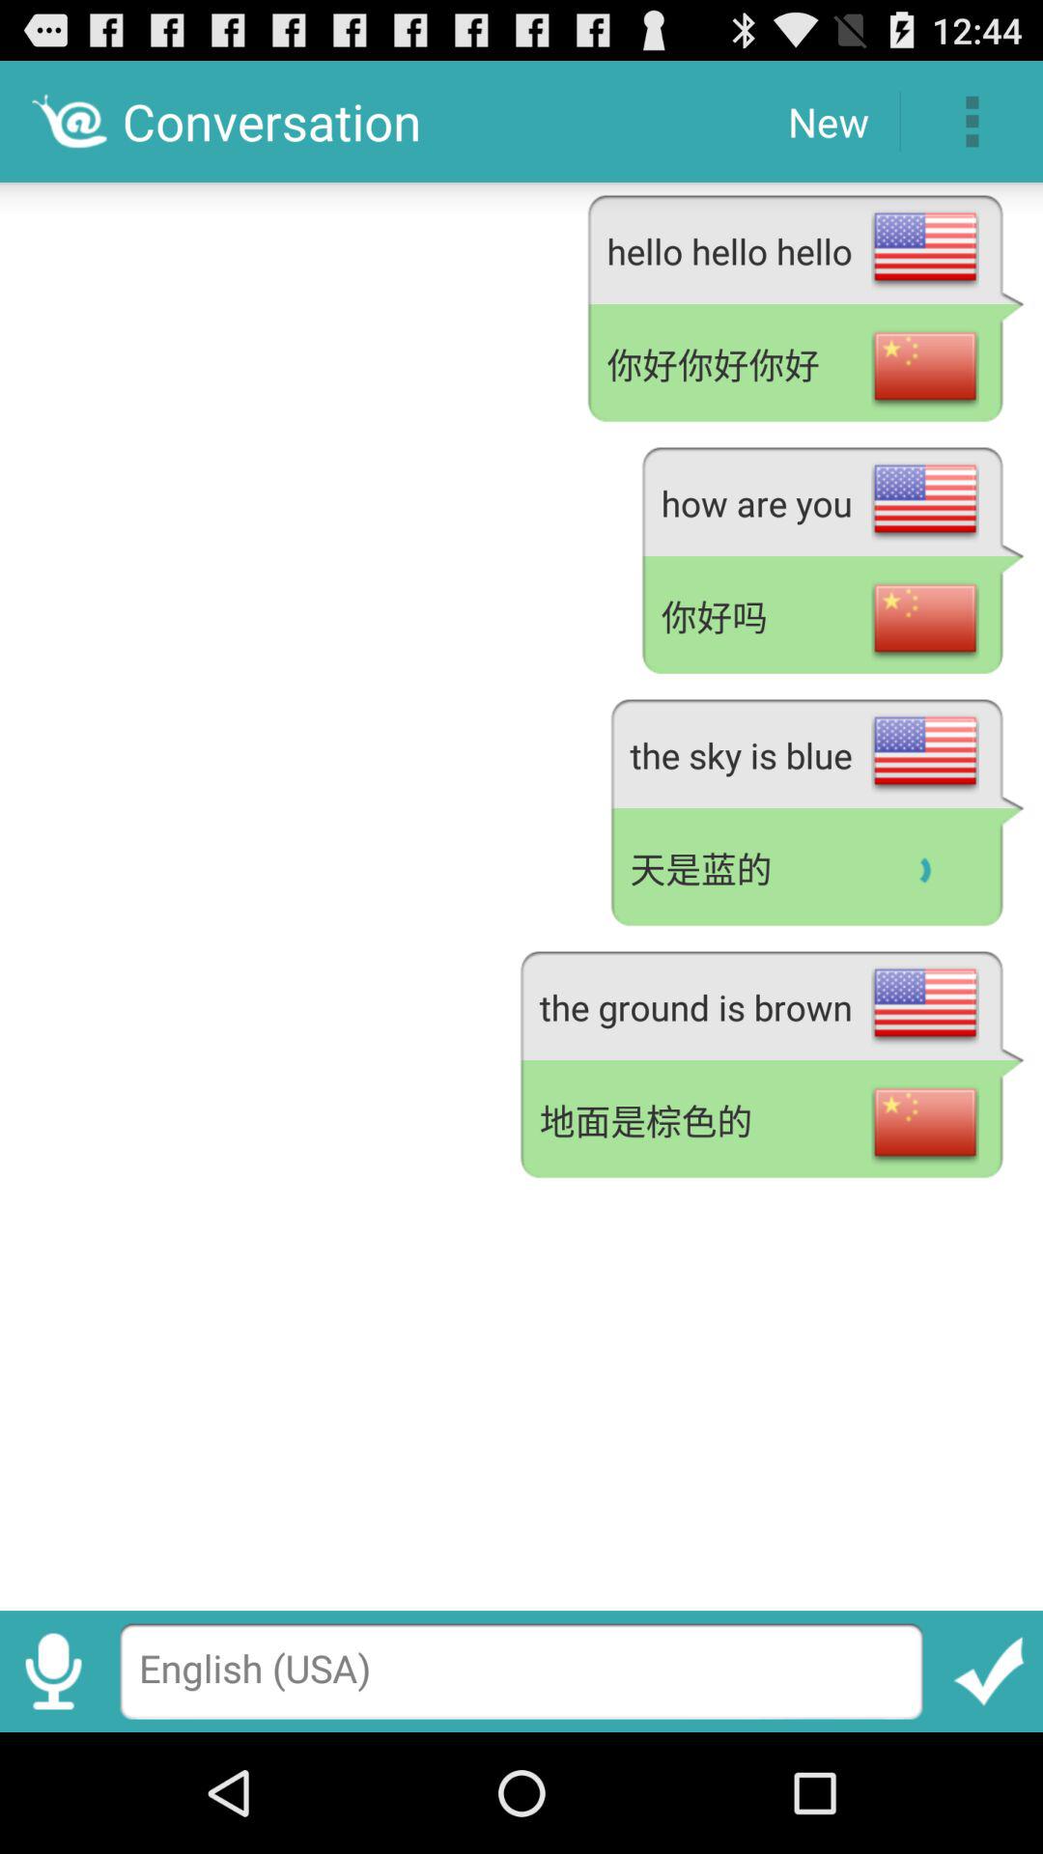 The height and width of the screenshot is (1854, 1043). I want to click on select app above the hello hello hello, so click(829, 122).